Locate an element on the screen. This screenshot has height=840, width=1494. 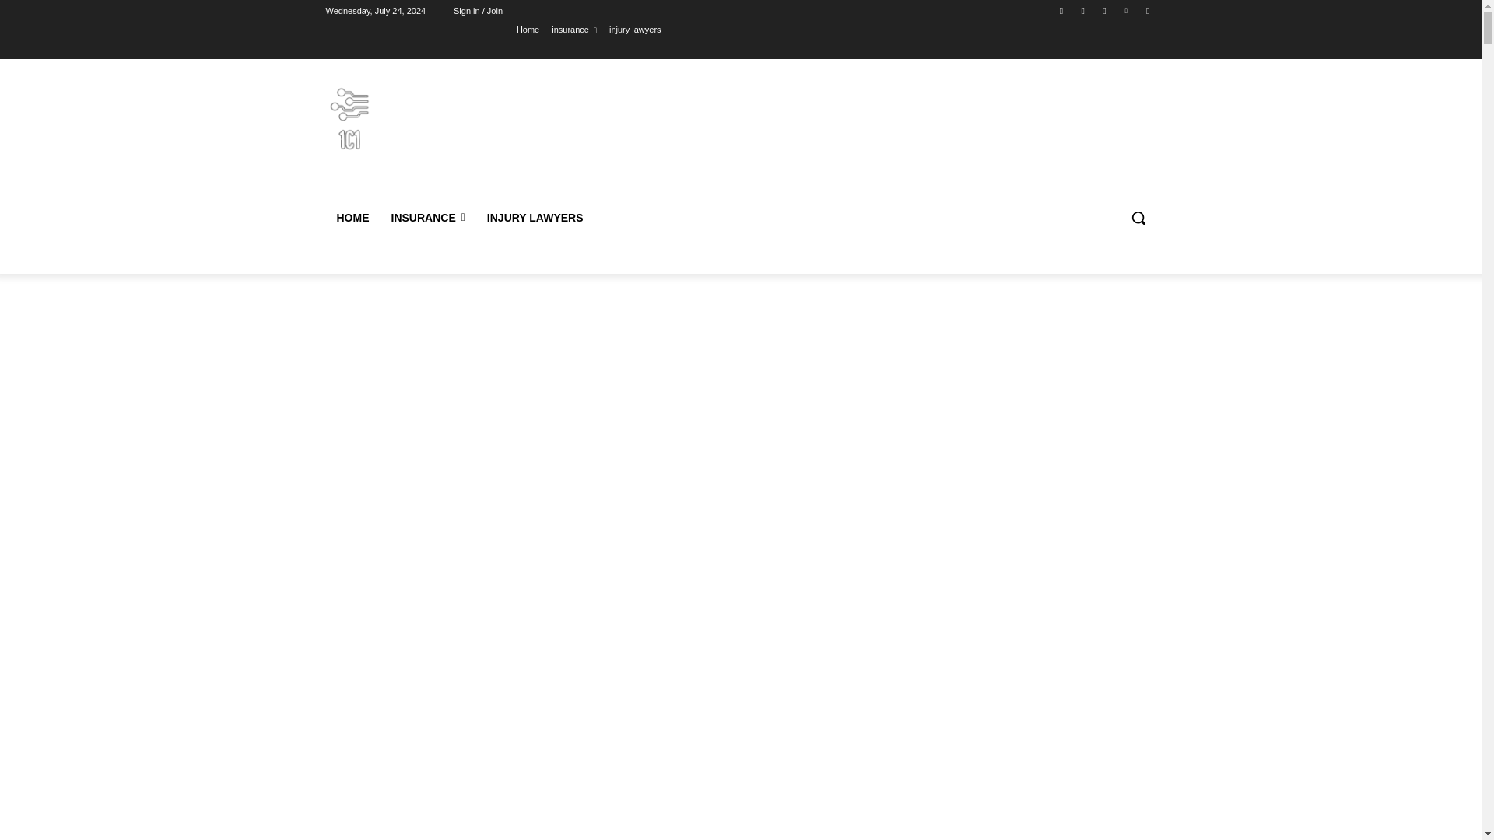
Vimeo is located at coordinates (1127, 10).